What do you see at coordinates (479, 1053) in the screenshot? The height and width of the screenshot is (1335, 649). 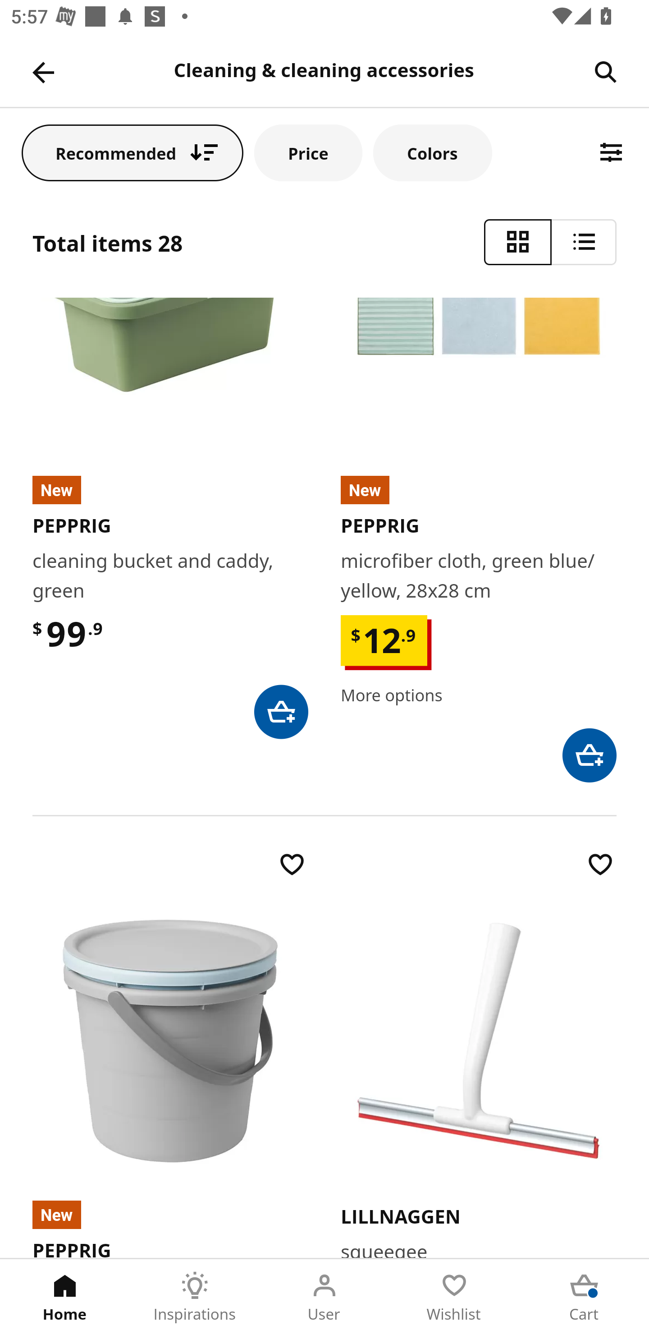 I see `​L​I​L​L​N​A​G​G​E​N​
squeegee
$
9
.9` at bounding box center [479, 1053].